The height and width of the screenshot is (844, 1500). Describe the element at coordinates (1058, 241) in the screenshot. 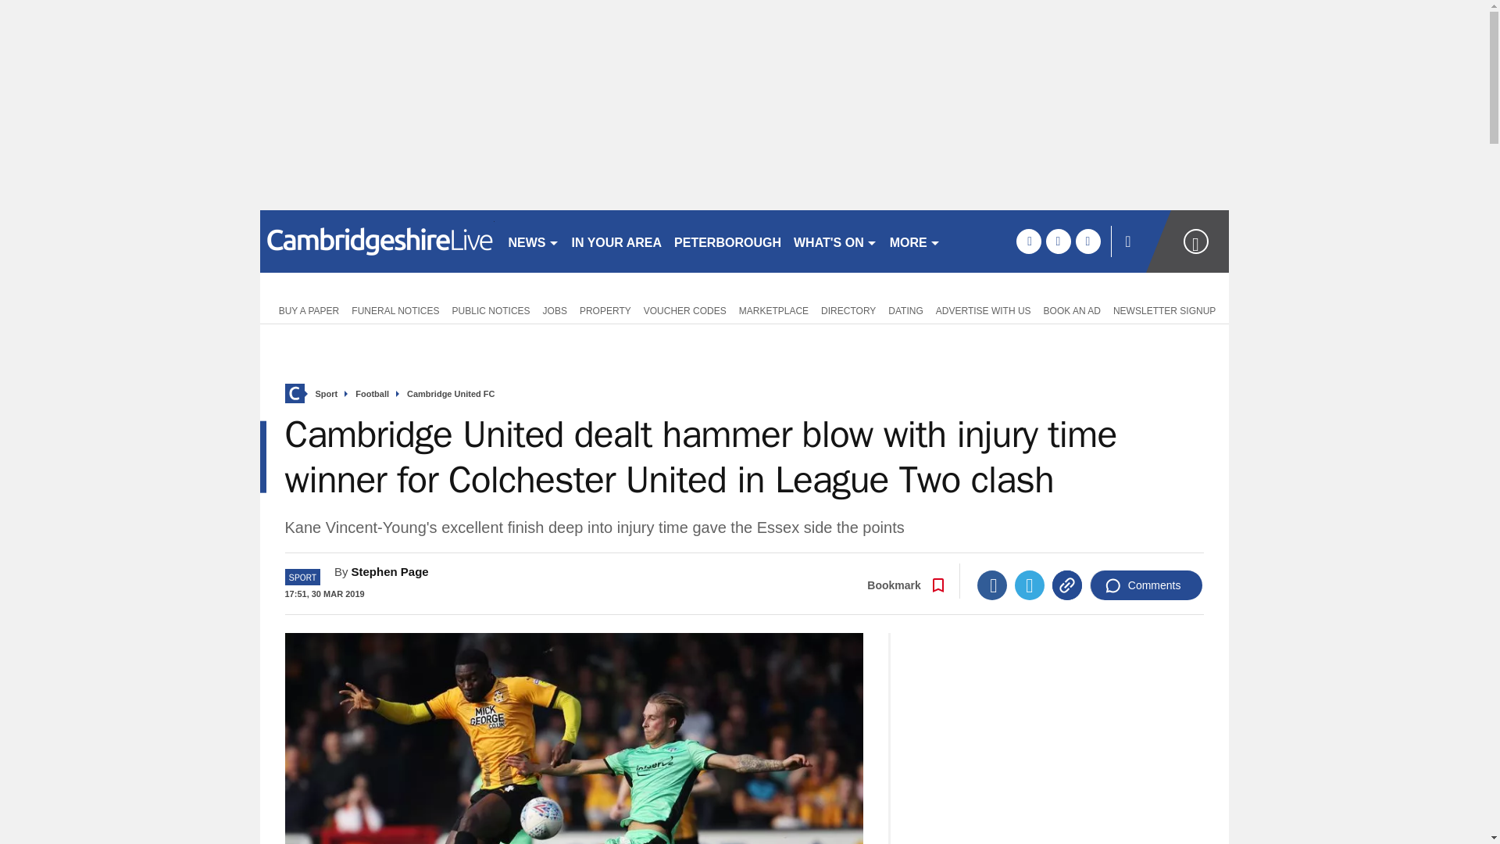

I see `twitter` at that location.